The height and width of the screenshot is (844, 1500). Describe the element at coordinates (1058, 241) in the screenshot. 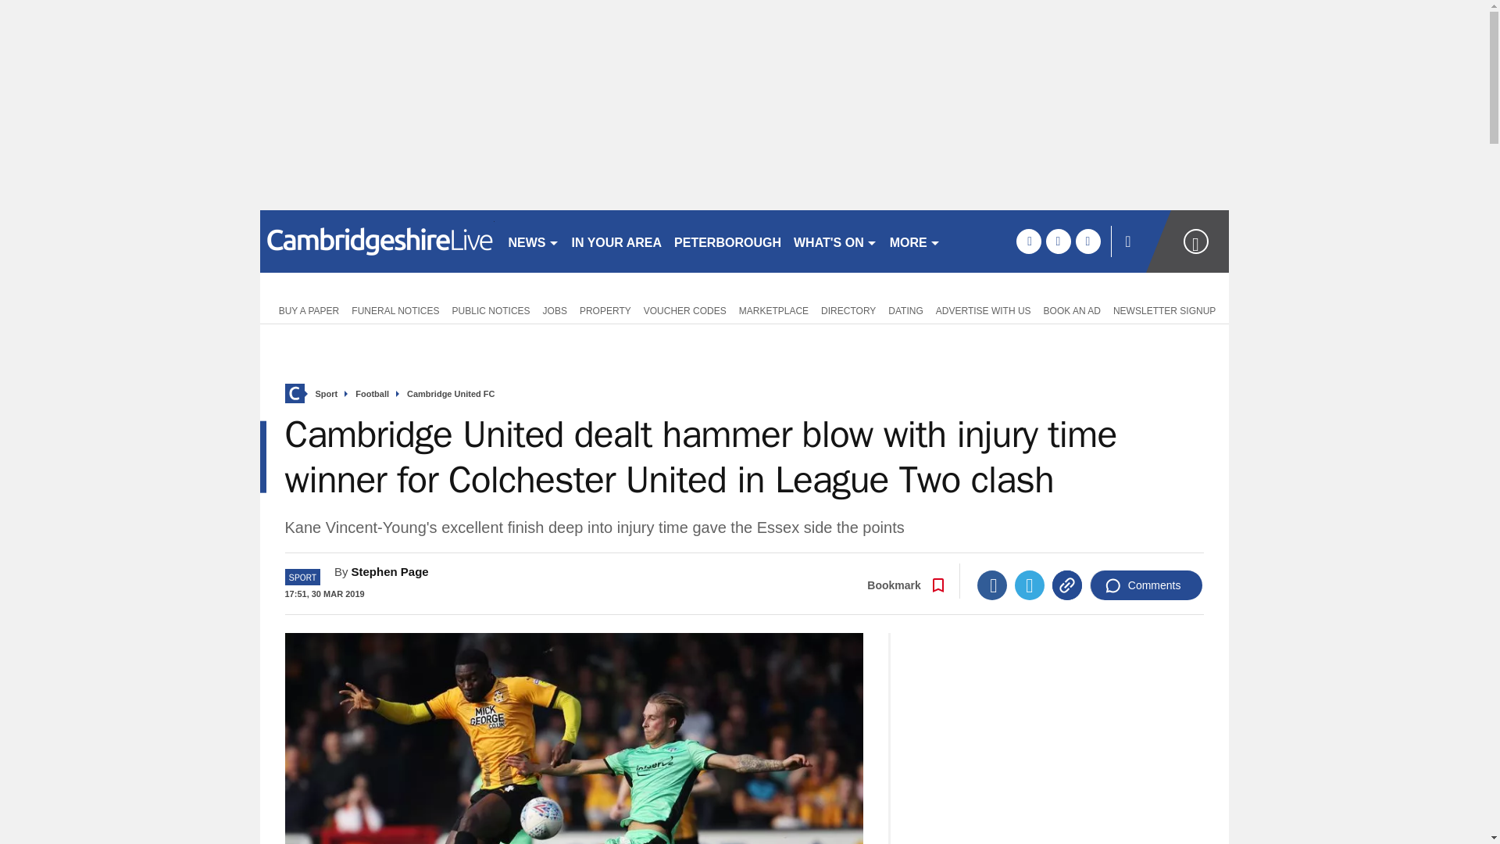

I see `twitter` at that location.